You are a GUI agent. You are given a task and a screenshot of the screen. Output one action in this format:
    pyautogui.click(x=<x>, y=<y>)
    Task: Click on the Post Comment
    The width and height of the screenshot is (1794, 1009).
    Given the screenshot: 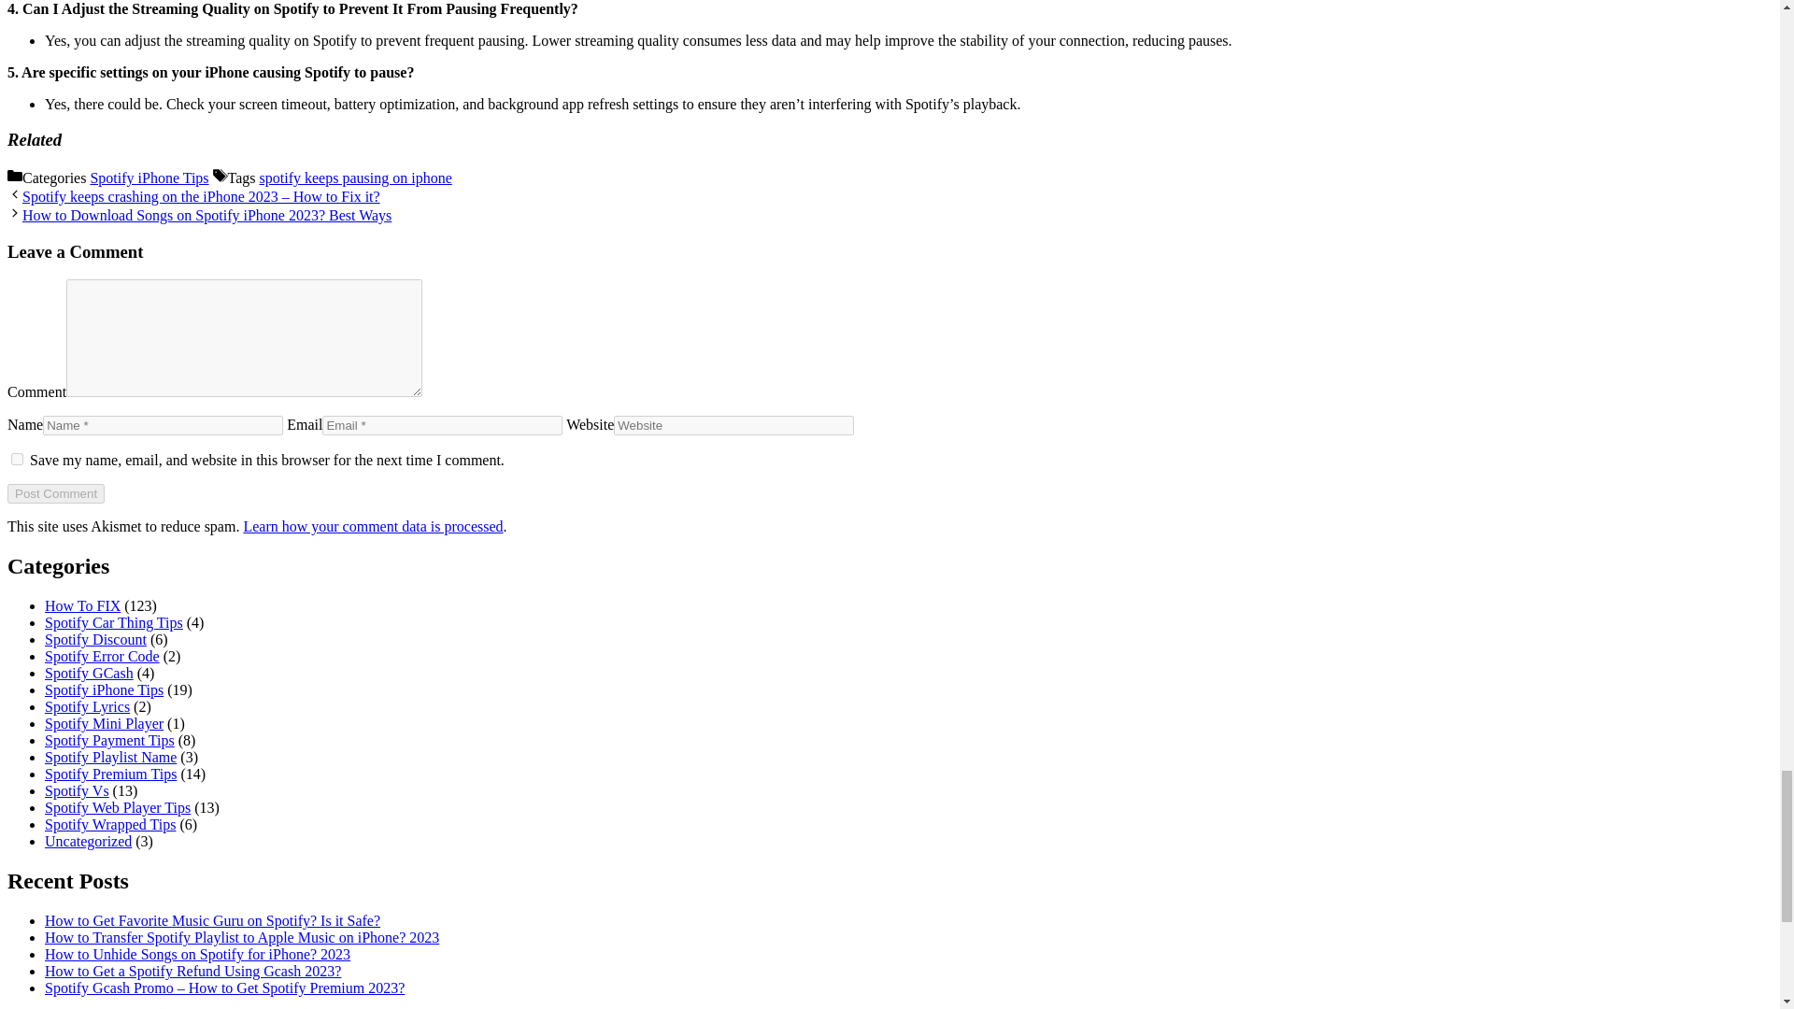 What is the action you would take?
    pyautogui.click(x=55, y=493)
    